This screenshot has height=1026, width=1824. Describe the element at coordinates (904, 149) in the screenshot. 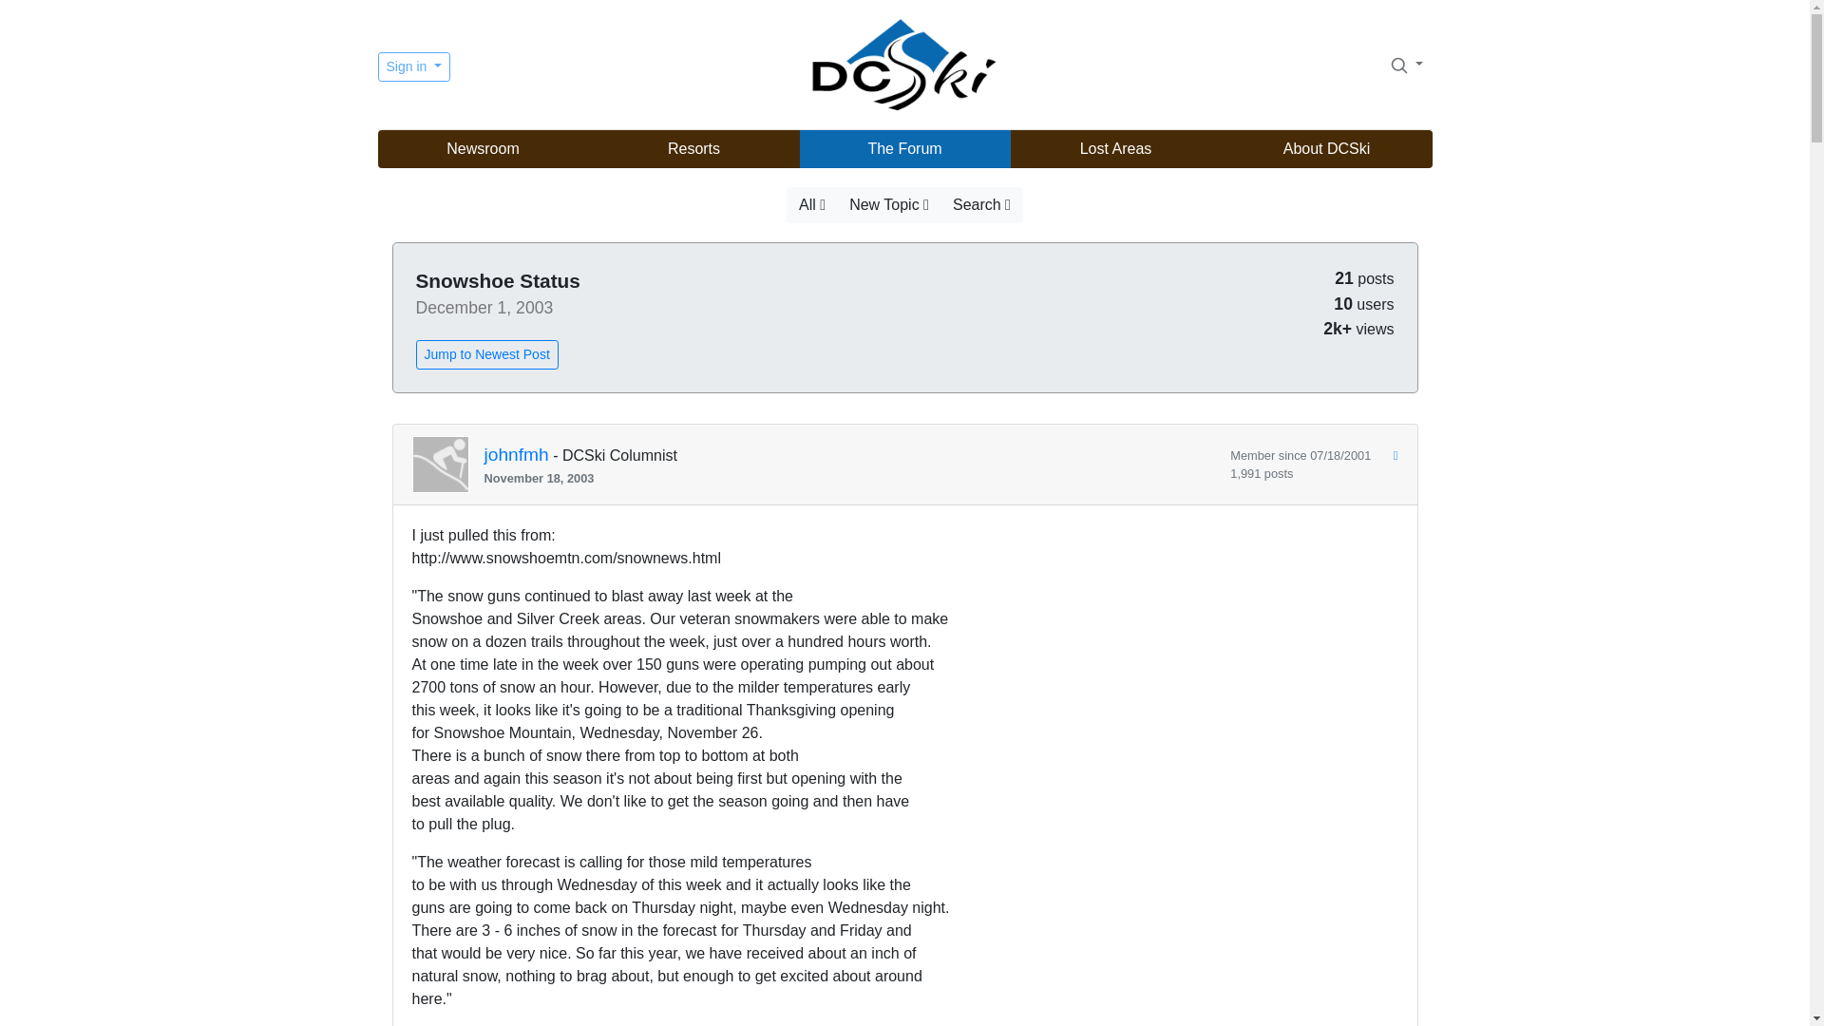

I see `The Forum` at that location.